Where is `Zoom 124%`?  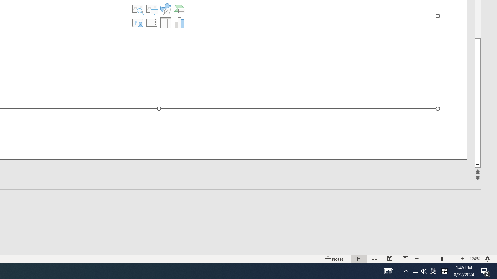 Zoom 124% is located at coordinates (430, 259).